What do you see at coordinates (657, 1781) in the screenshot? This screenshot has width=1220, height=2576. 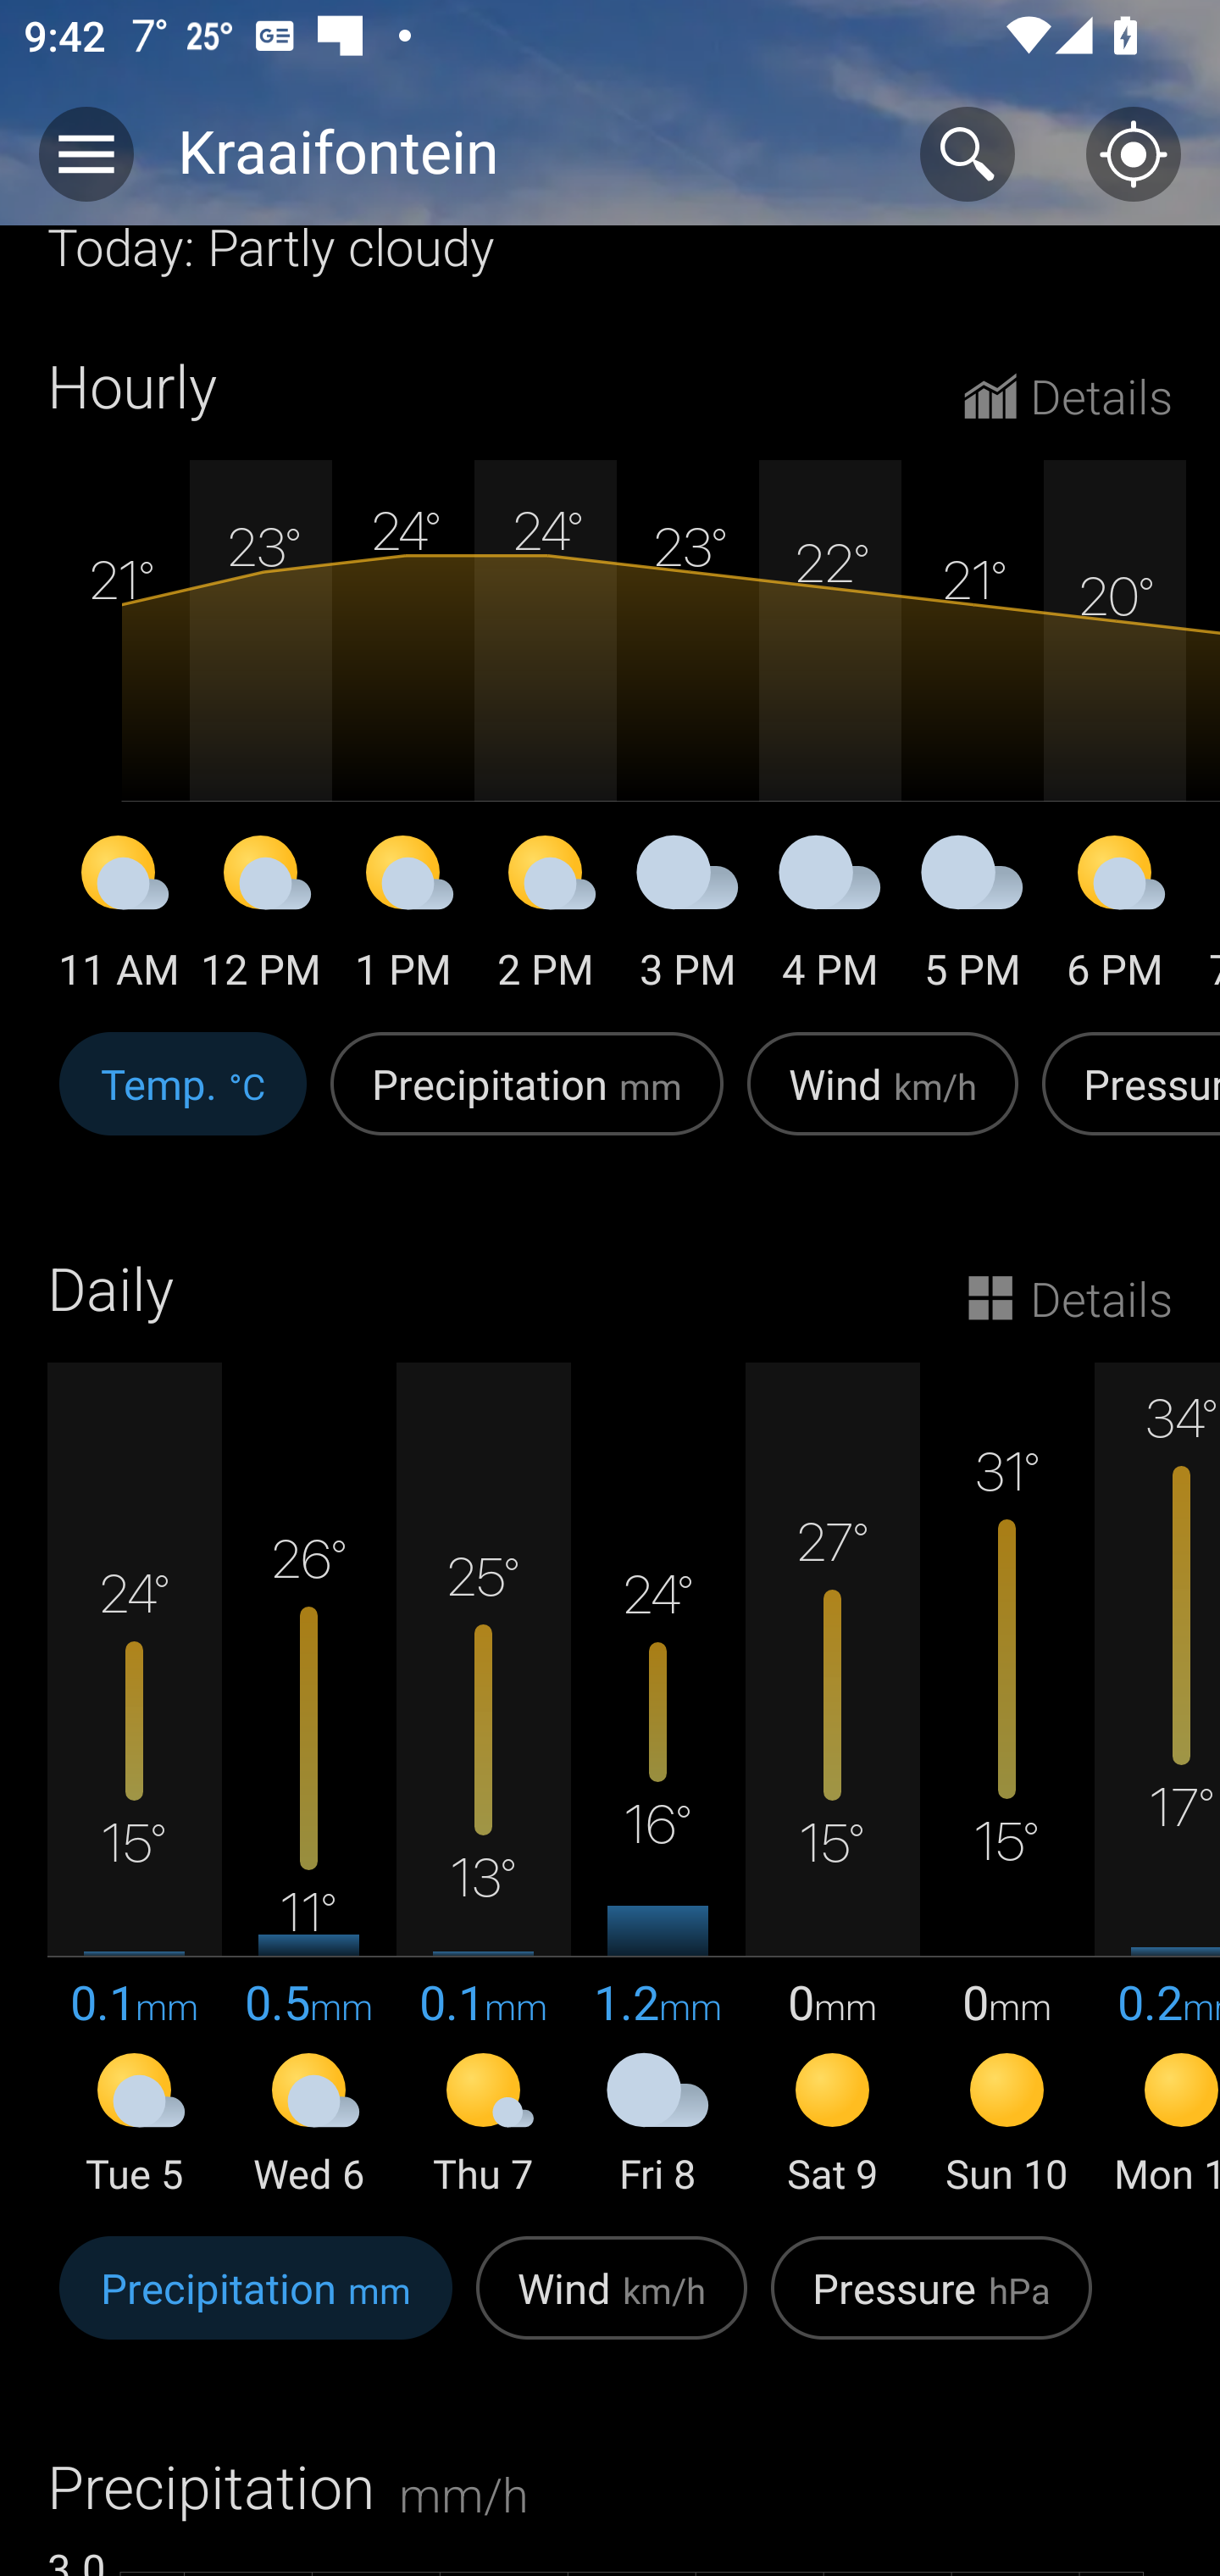 I see `24° 16° 1.2 mm Fri 8` at bounding box center [657, 1781].